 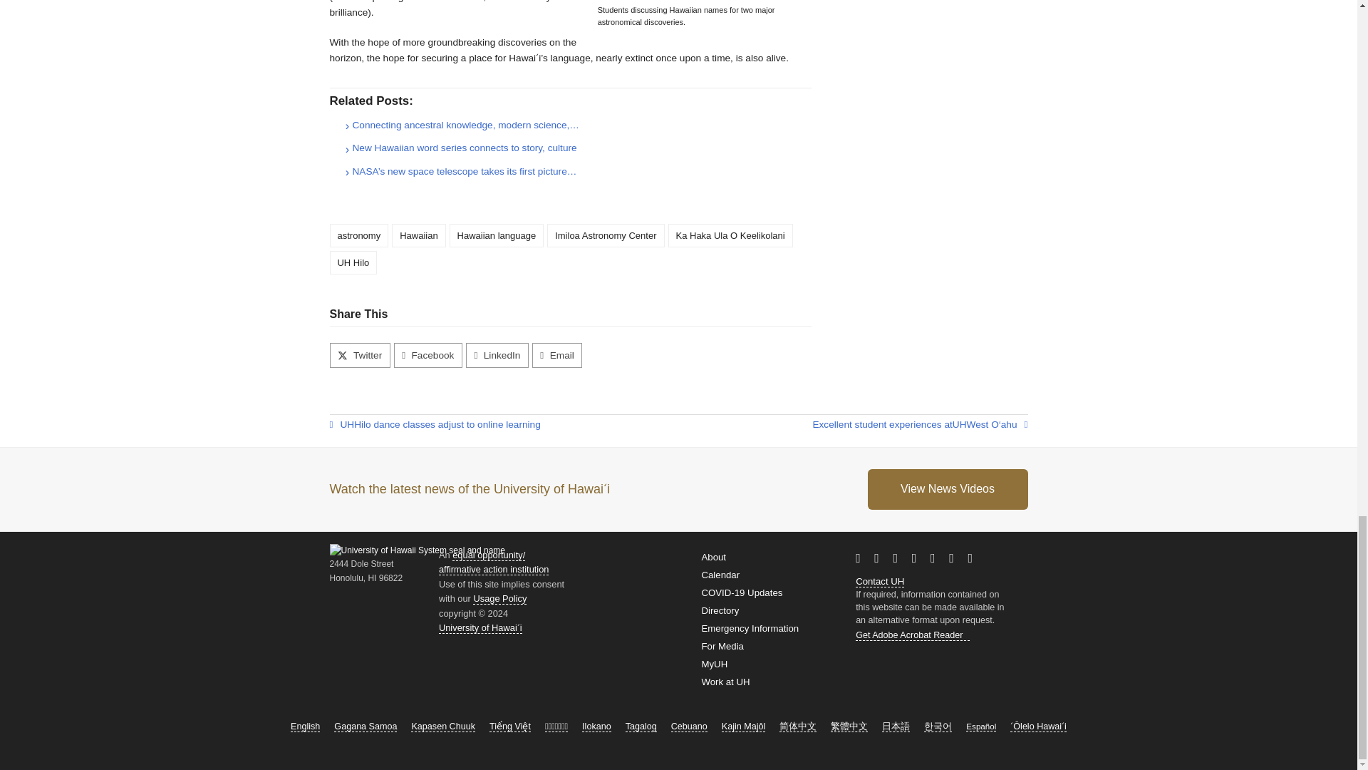 I want to click on University of Hawaii, so click(x=346, y=425).